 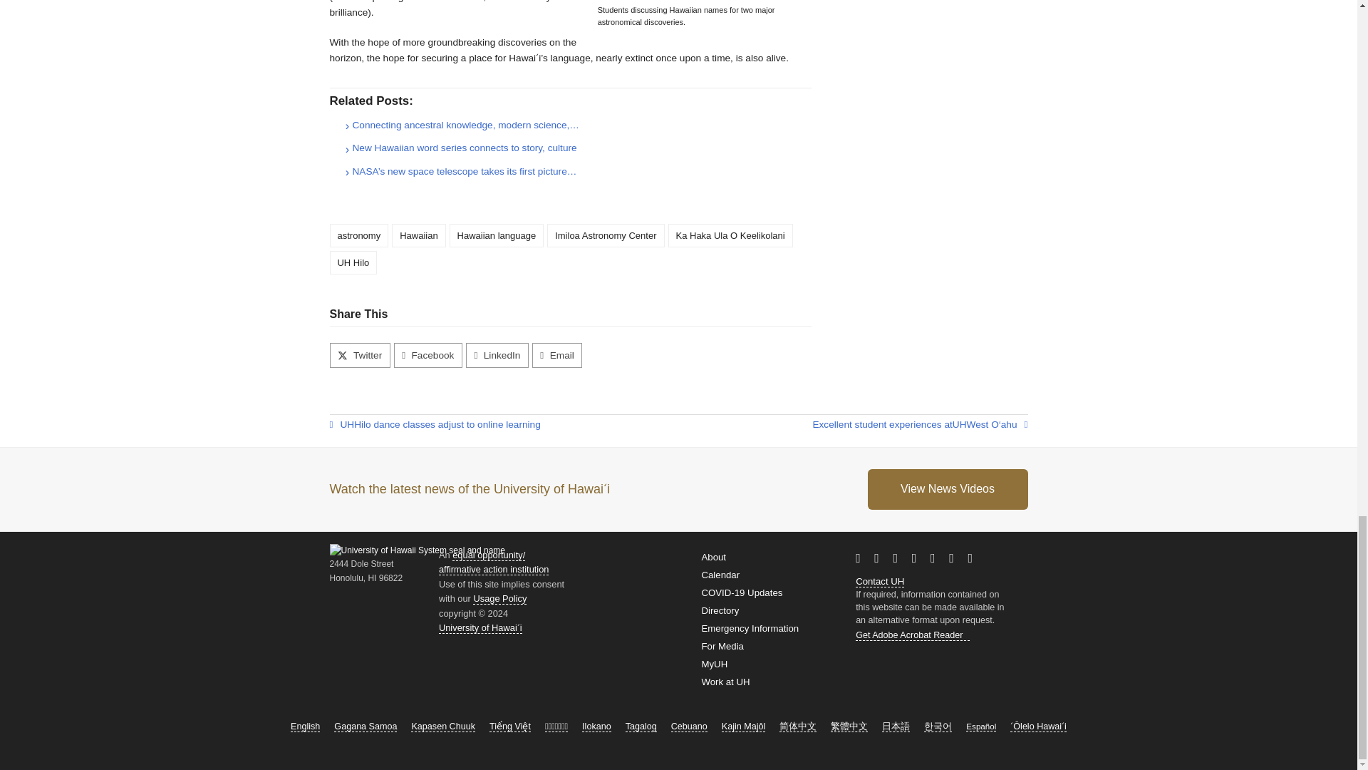 I want to click on University of Hawaii, so click(x=346, y=425).